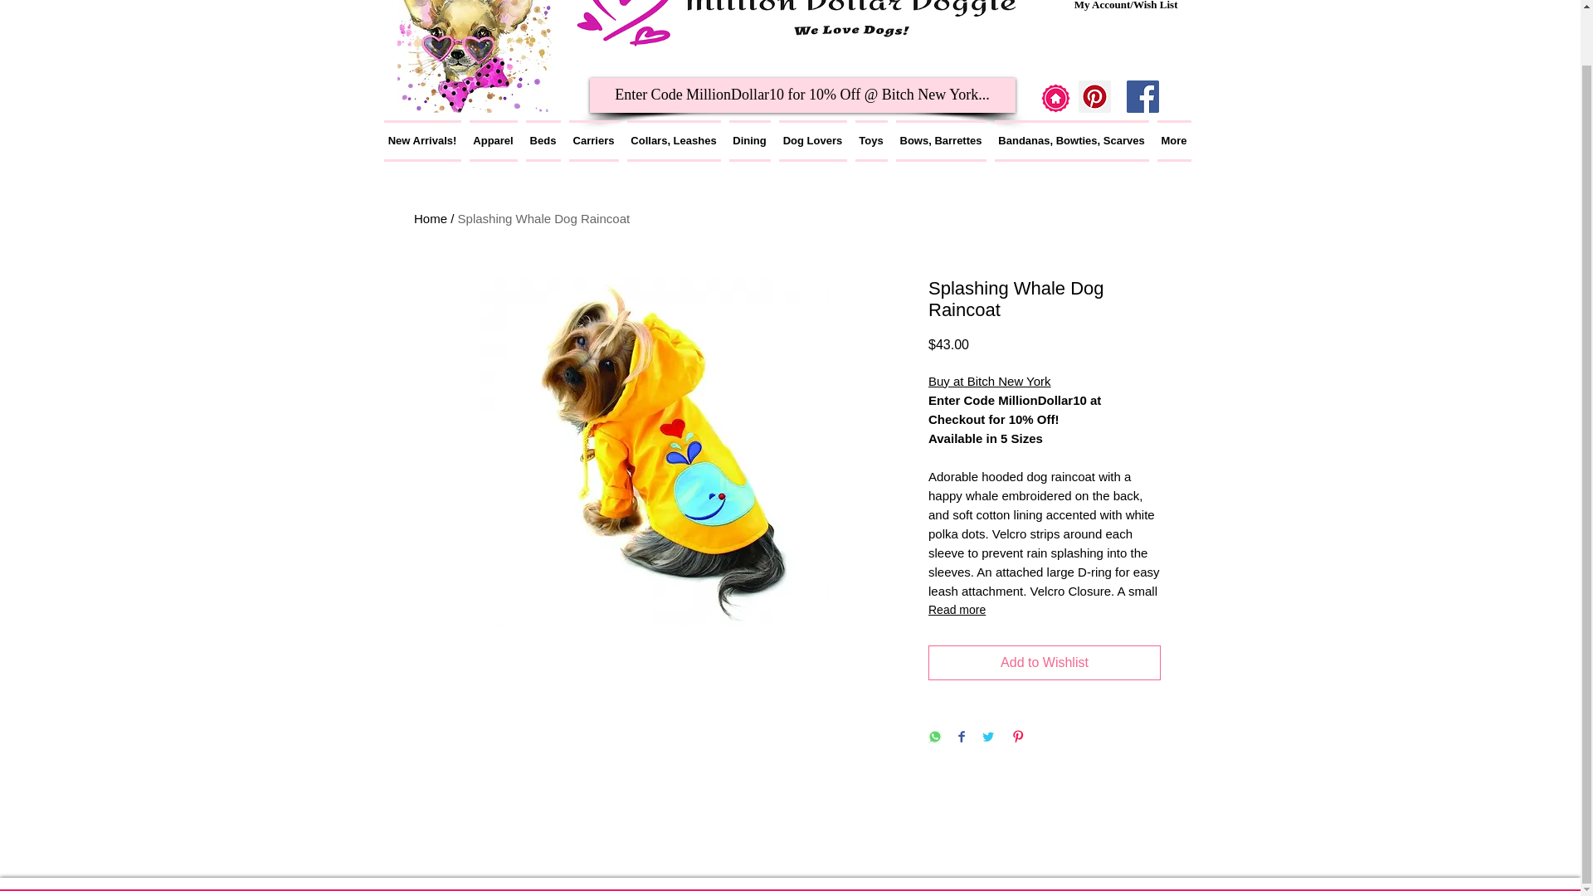  What do you see at coordinates (424, 141) in the screenshot?
I see `New Arrivals!` at bounding box center [424, 141].